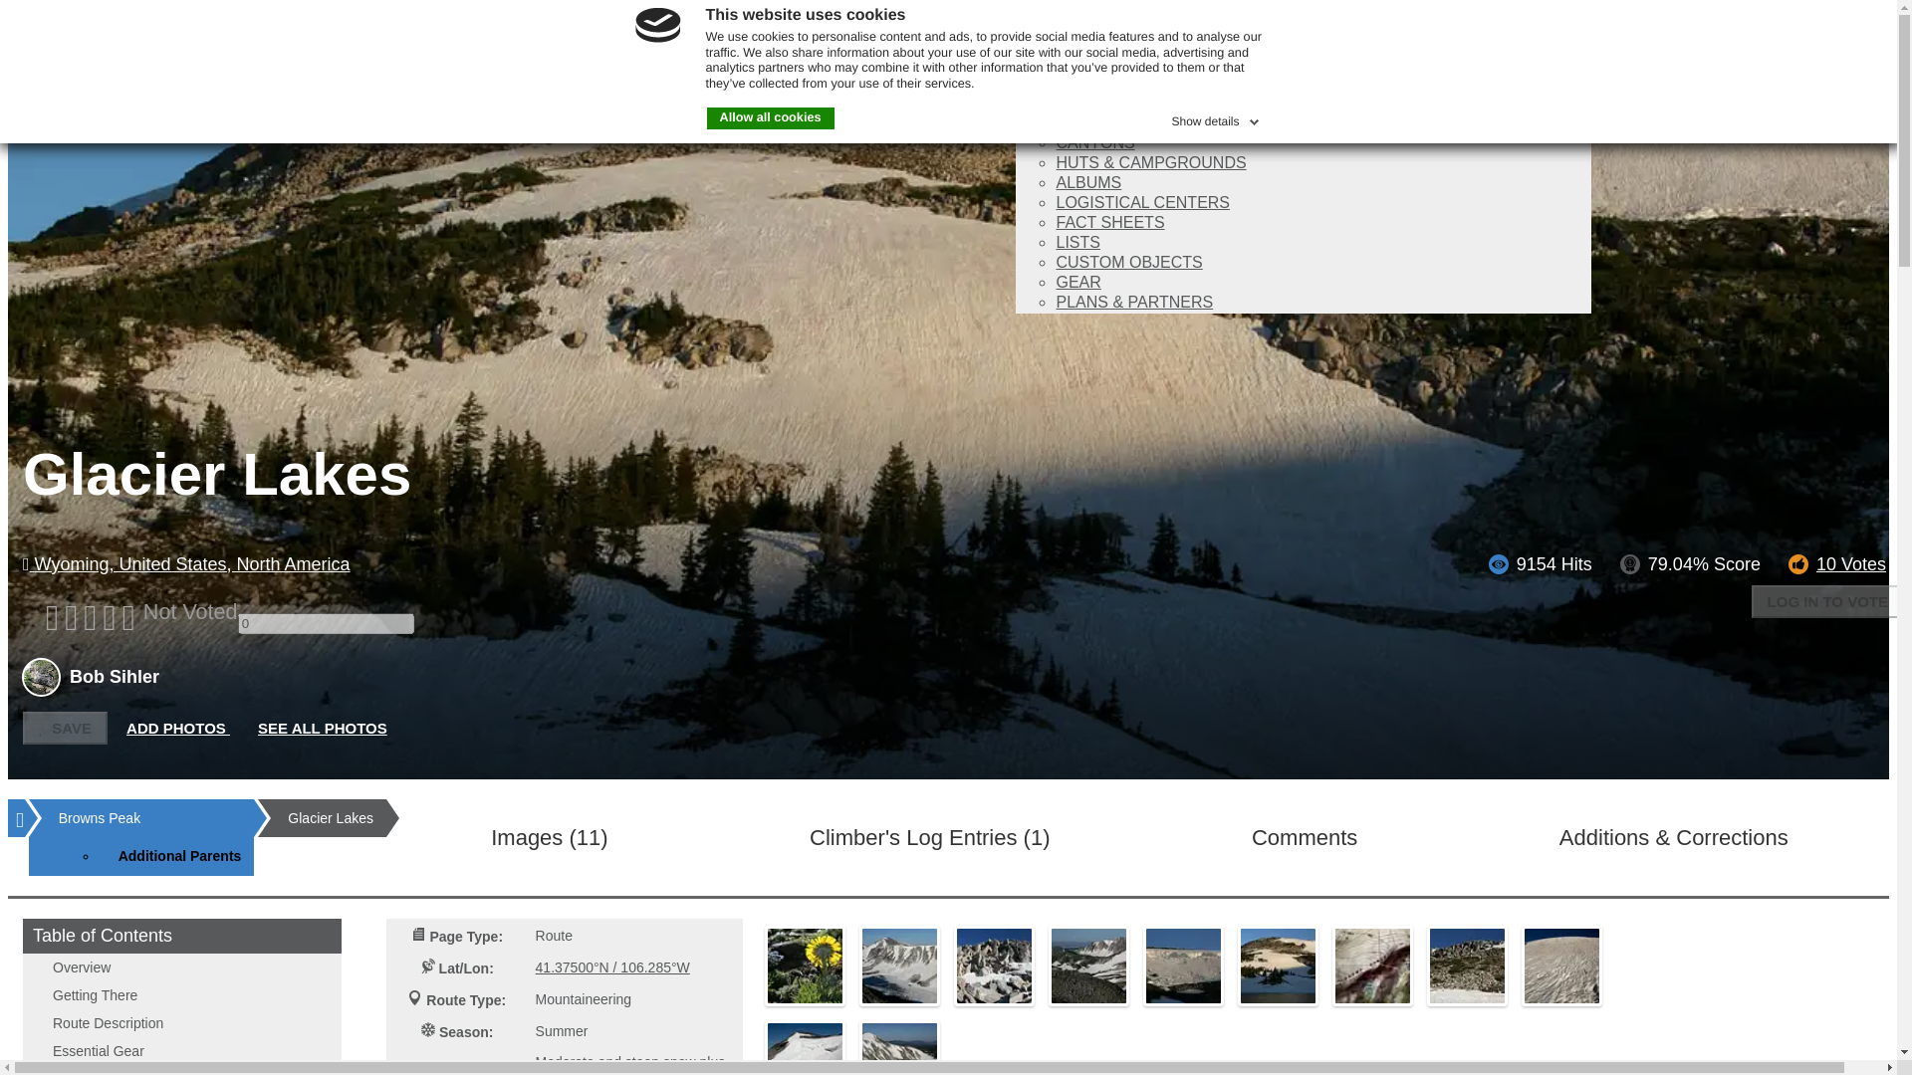 The image size is (1912, 1075). I want to click on Allow all cookies, so click(771, 117).